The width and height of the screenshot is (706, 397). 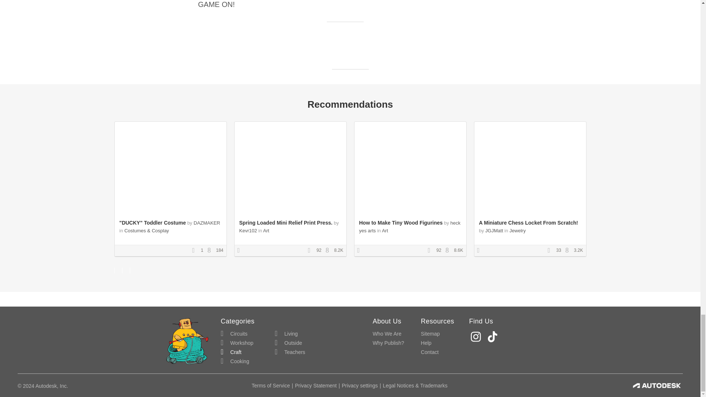 What do you see at coordinates (431, 251) in the screenshot?
I see `Favorites Count` at bounding box center [431, 251].